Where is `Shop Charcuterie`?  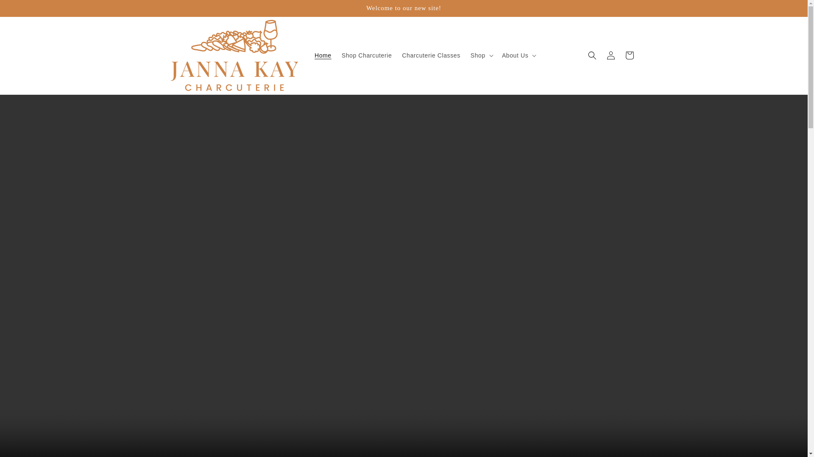 Shop Charcuterie is located at coordinates (367, 55).